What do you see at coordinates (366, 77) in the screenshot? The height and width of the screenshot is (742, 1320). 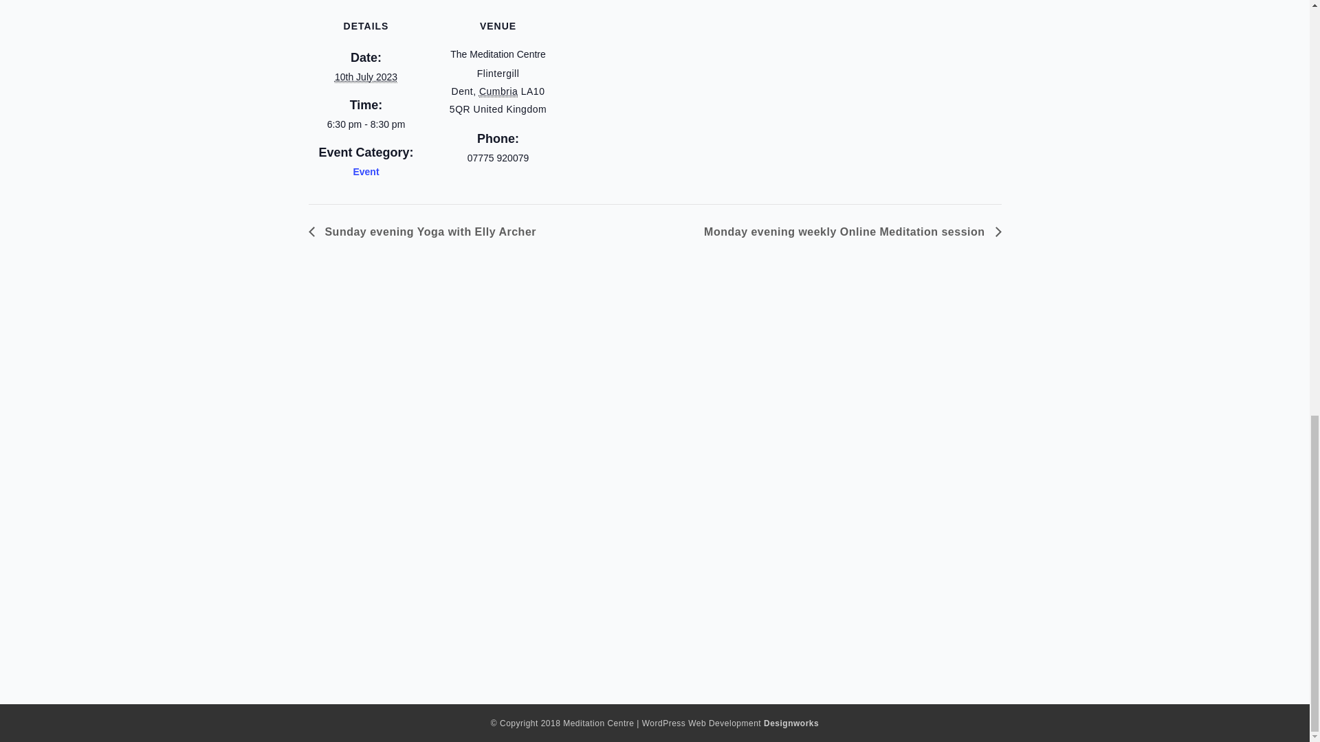 I see `2023-07-10` at bounding box center [366, 77].